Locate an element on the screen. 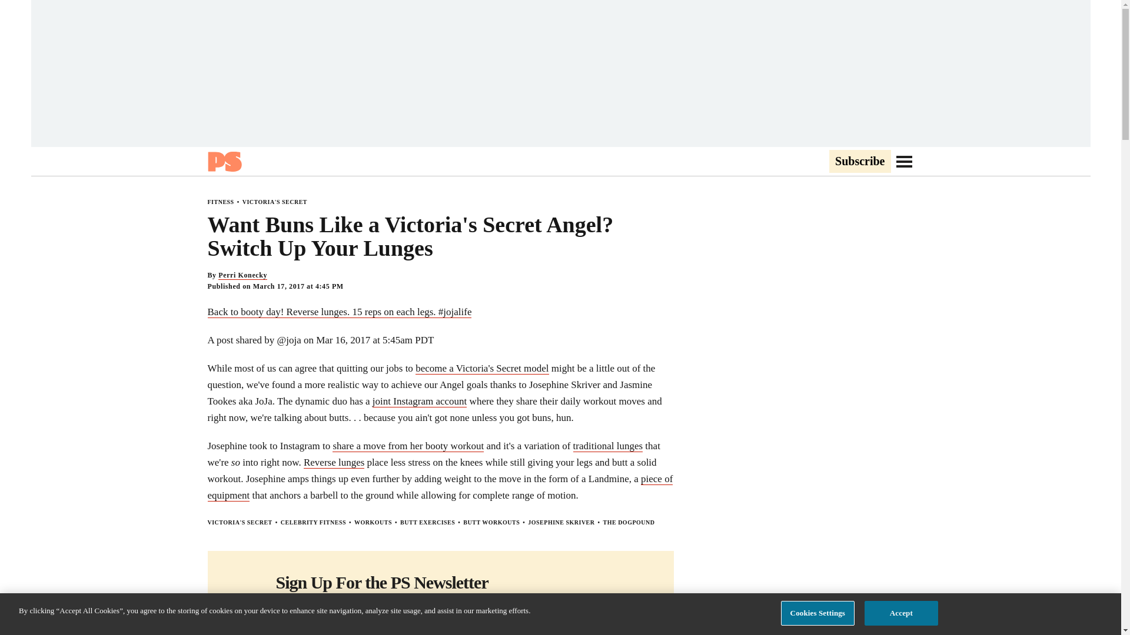  BUTT WORKOUTS is located at coordinates (491, 522).